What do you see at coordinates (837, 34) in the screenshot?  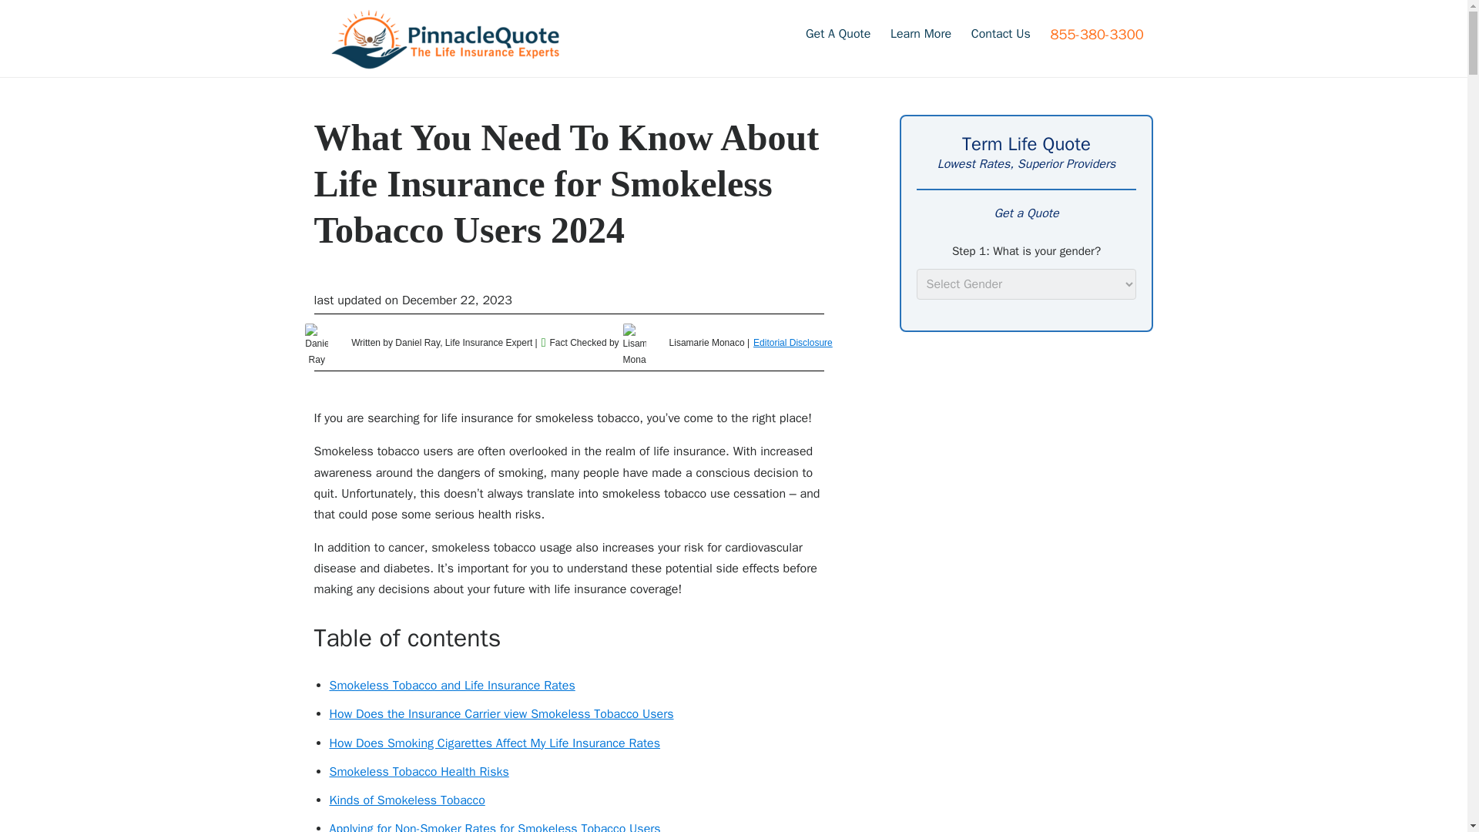 I see `Get A Quote` at bounding box center [837, 34].